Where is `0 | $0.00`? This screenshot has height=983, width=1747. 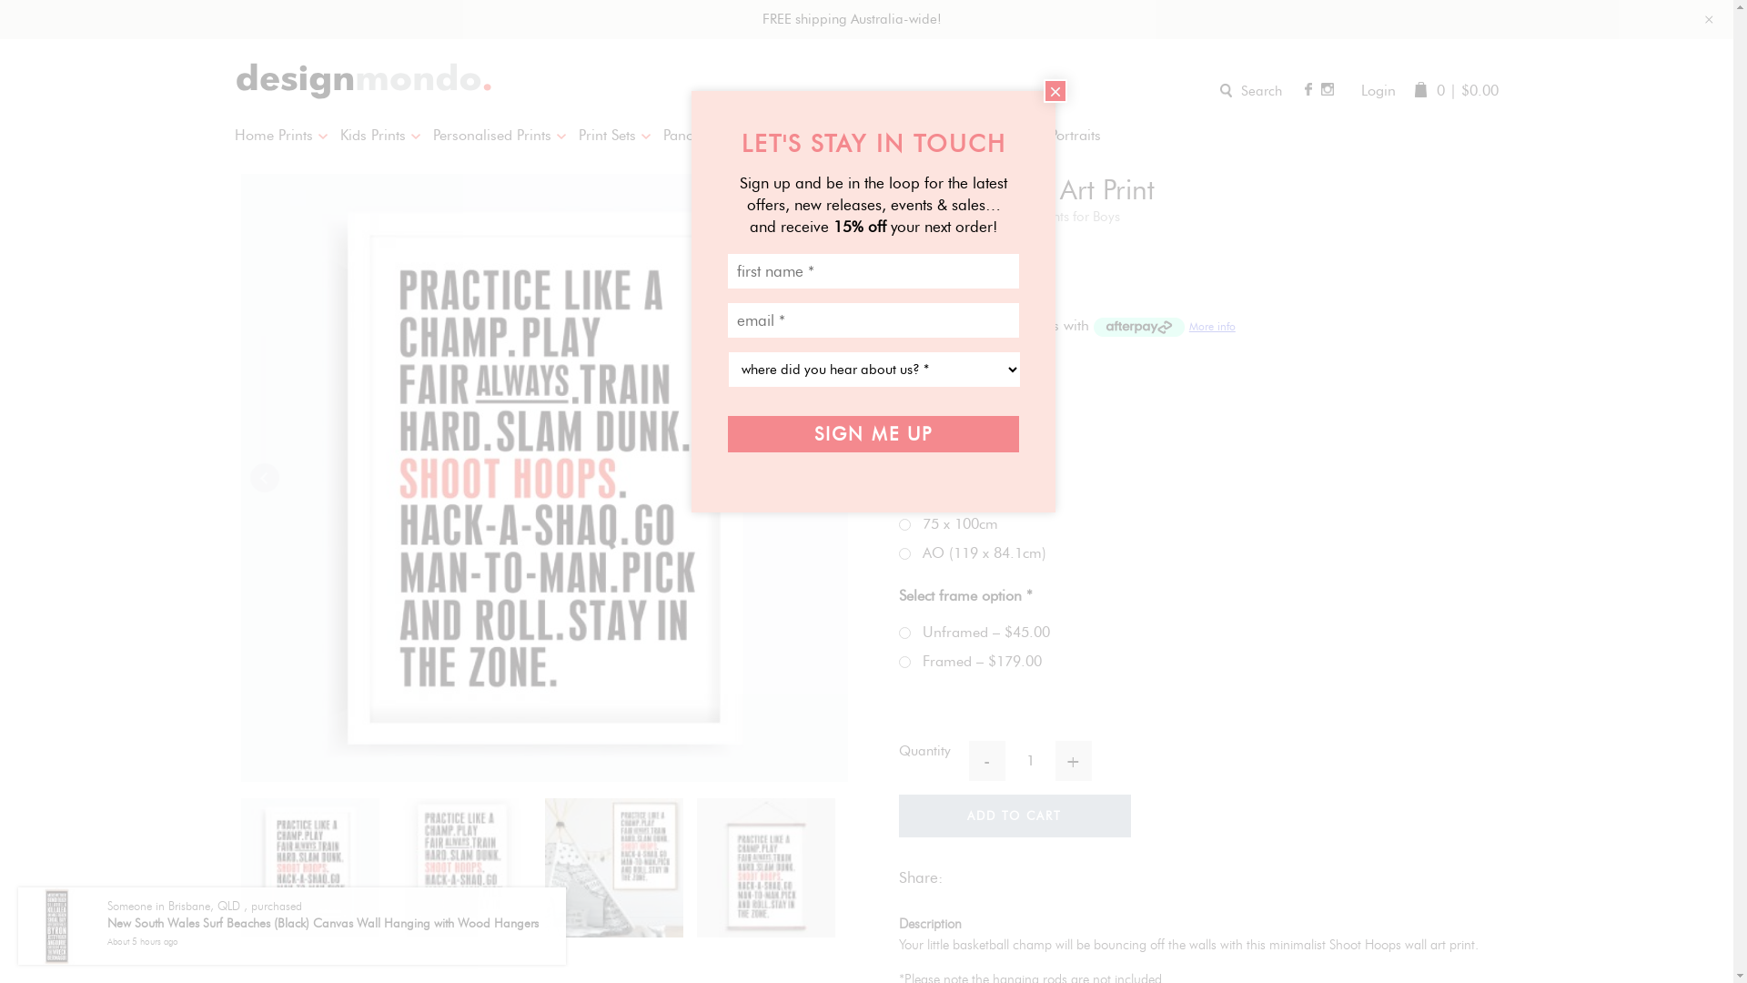
0 | $0.00 is located at coordinates (1456, 91).